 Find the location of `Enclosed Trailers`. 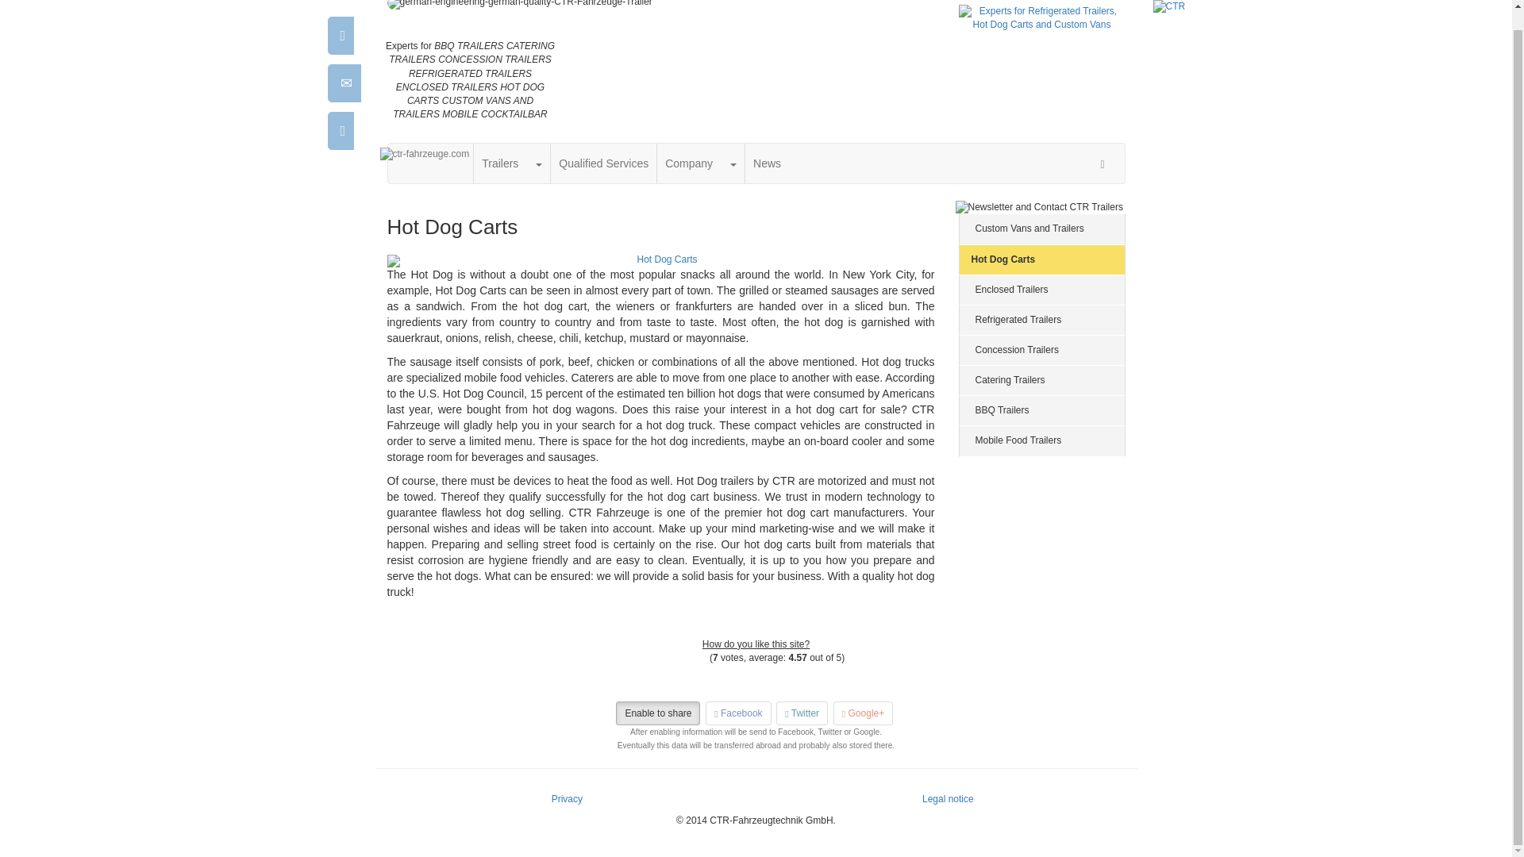

Enclosed Trailers is located at coordinates (1041, 289).